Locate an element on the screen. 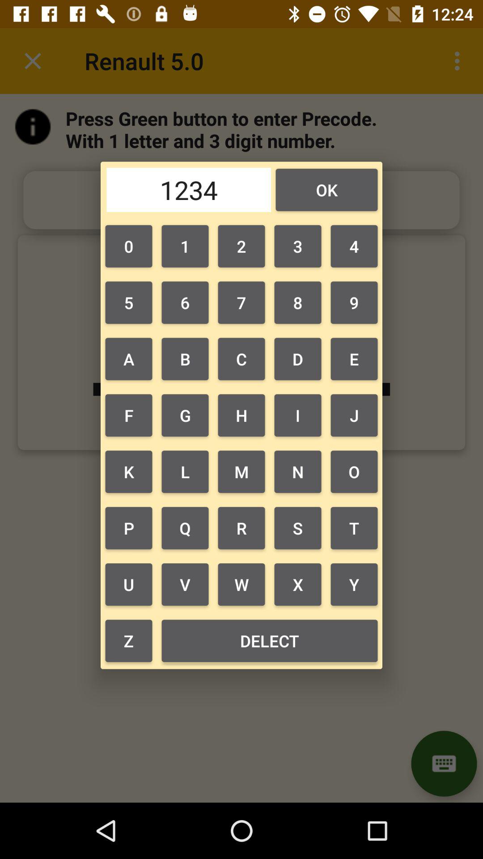 Image resolution: width=483 pixels, height=859 pixels. press the item next to t item is located at coordinates (298, 584).